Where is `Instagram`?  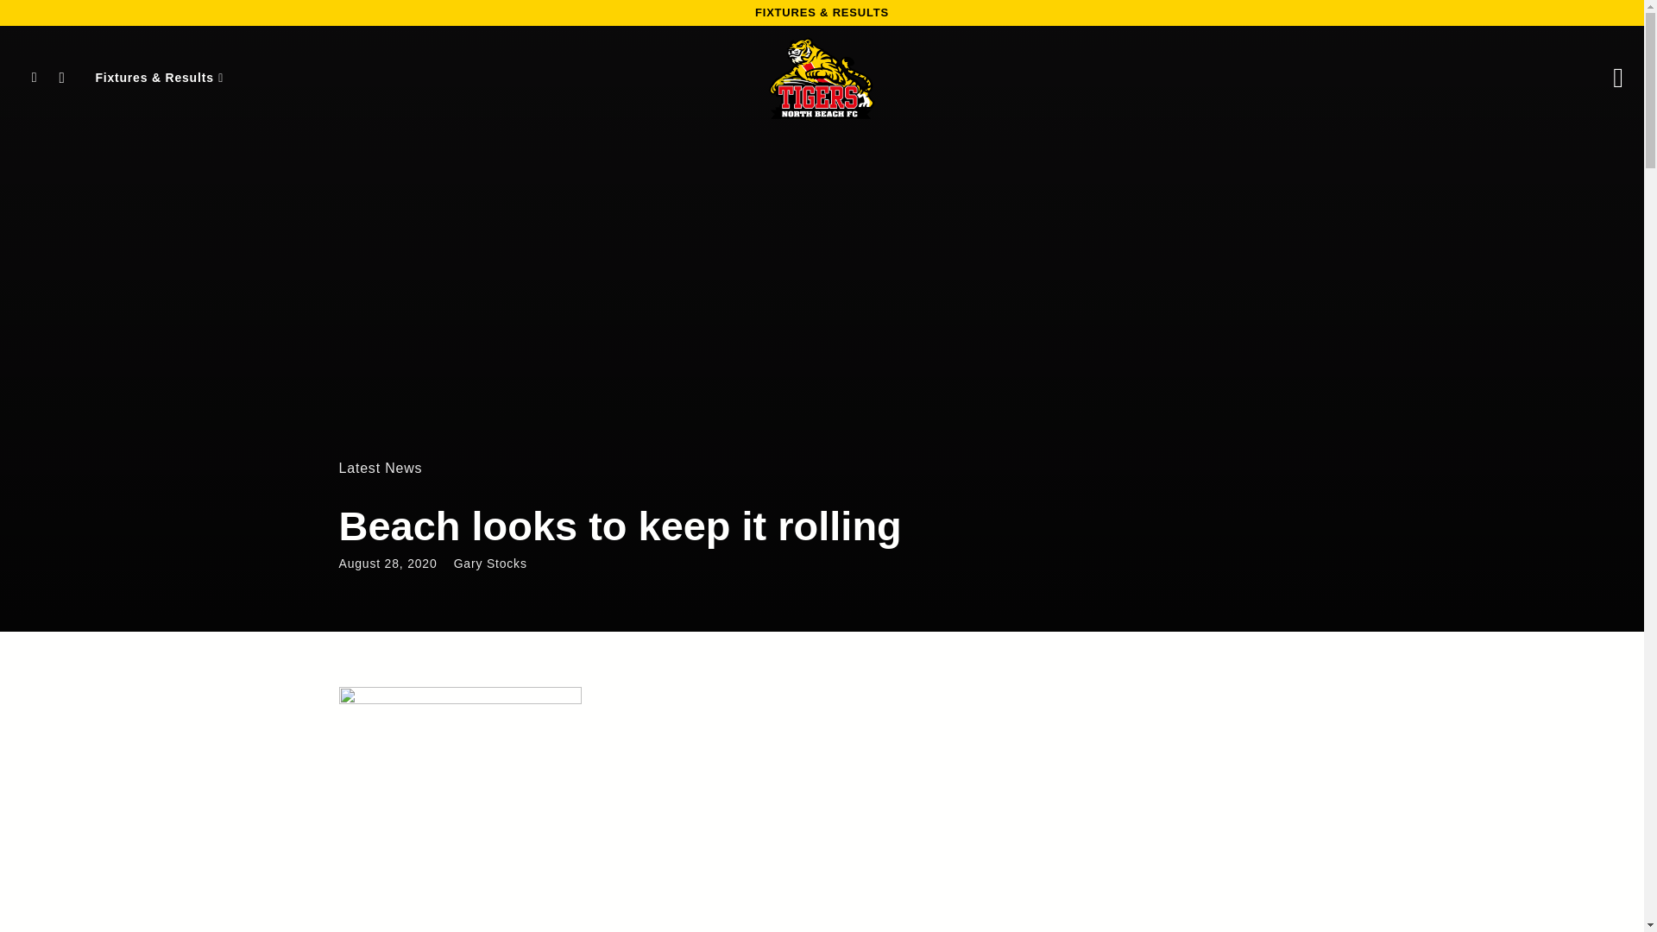
Instagram is located at coordinates (62, 78).